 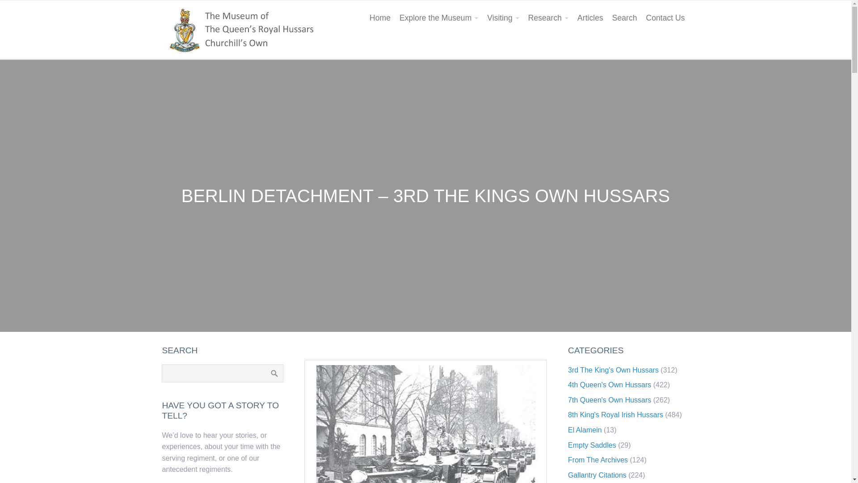 What do you see at coordinates (380, 18) in the screenshot?
I see `Home` at bounding box center [380, 18].